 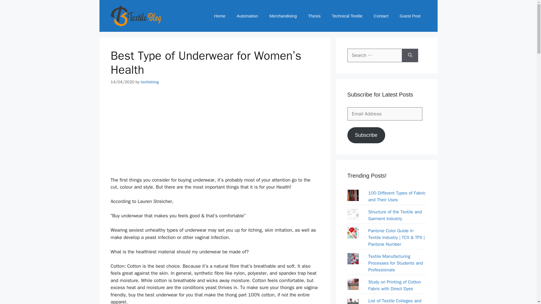 I want to click on Home, so click(x=219, y=16).